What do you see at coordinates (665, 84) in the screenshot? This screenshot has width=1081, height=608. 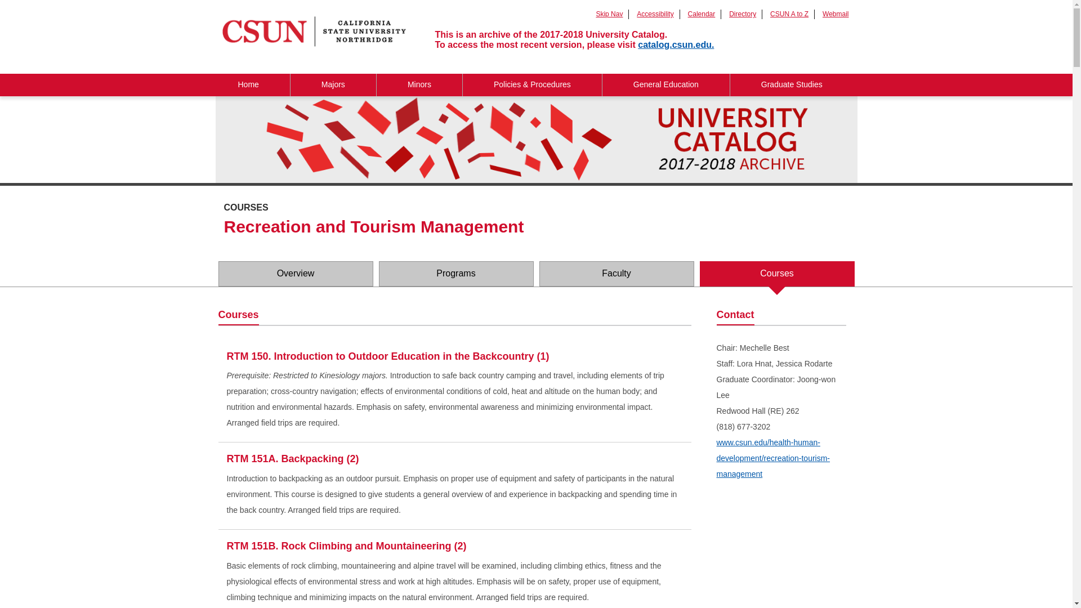 I see `General Education` at bounding box center [665, 84].